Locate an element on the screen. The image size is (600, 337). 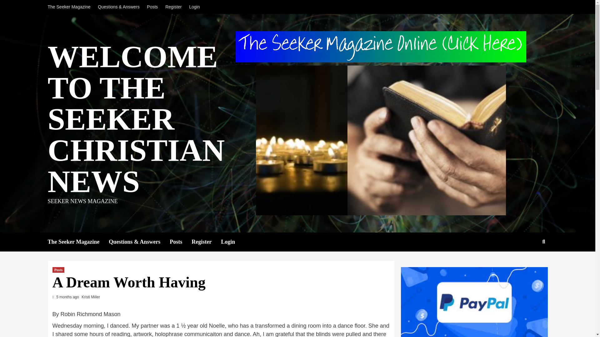
Posts is located at coordinates (152, 7).